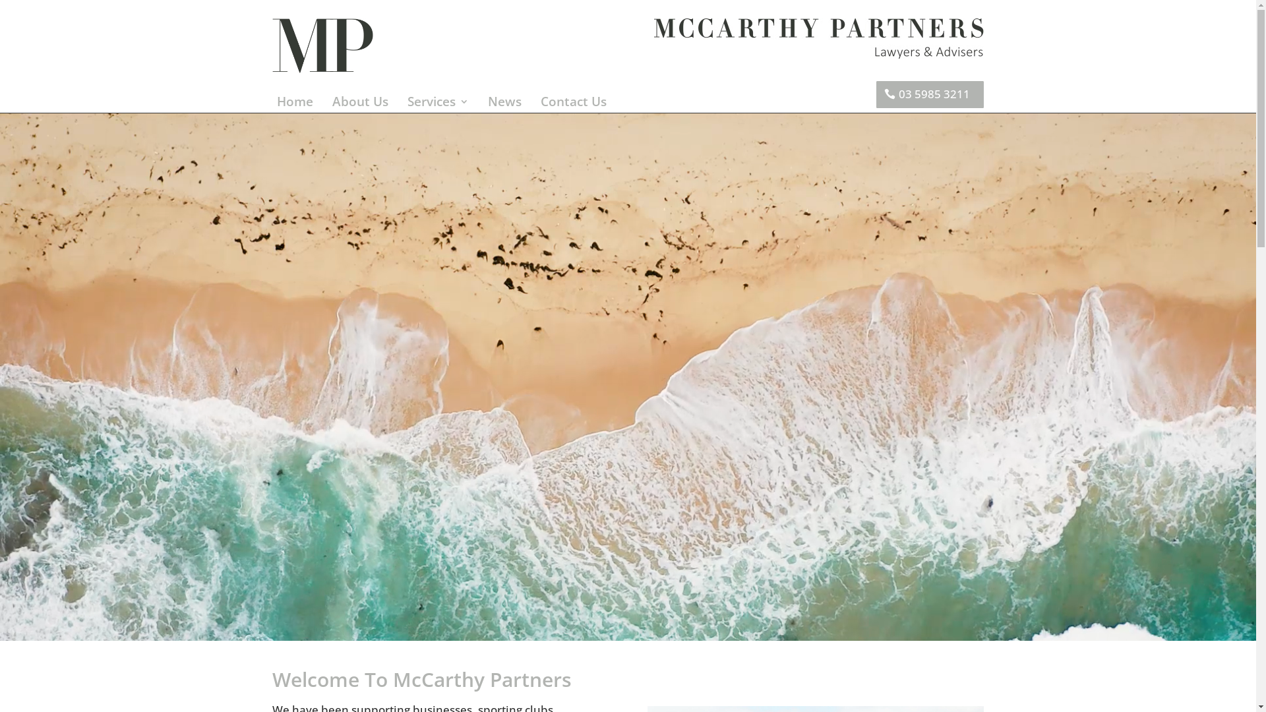 The image size is (1266, 712). What do you see at coordinates (505, 104) in the screenshot?
I see `News` at bounding box center [505, 104].